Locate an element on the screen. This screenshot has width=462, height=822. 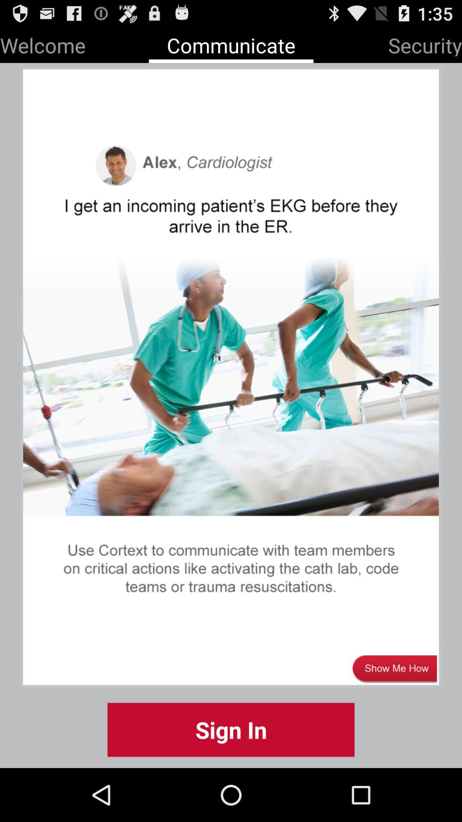
select the item at the top right corner is located at coordinates (425, 44).